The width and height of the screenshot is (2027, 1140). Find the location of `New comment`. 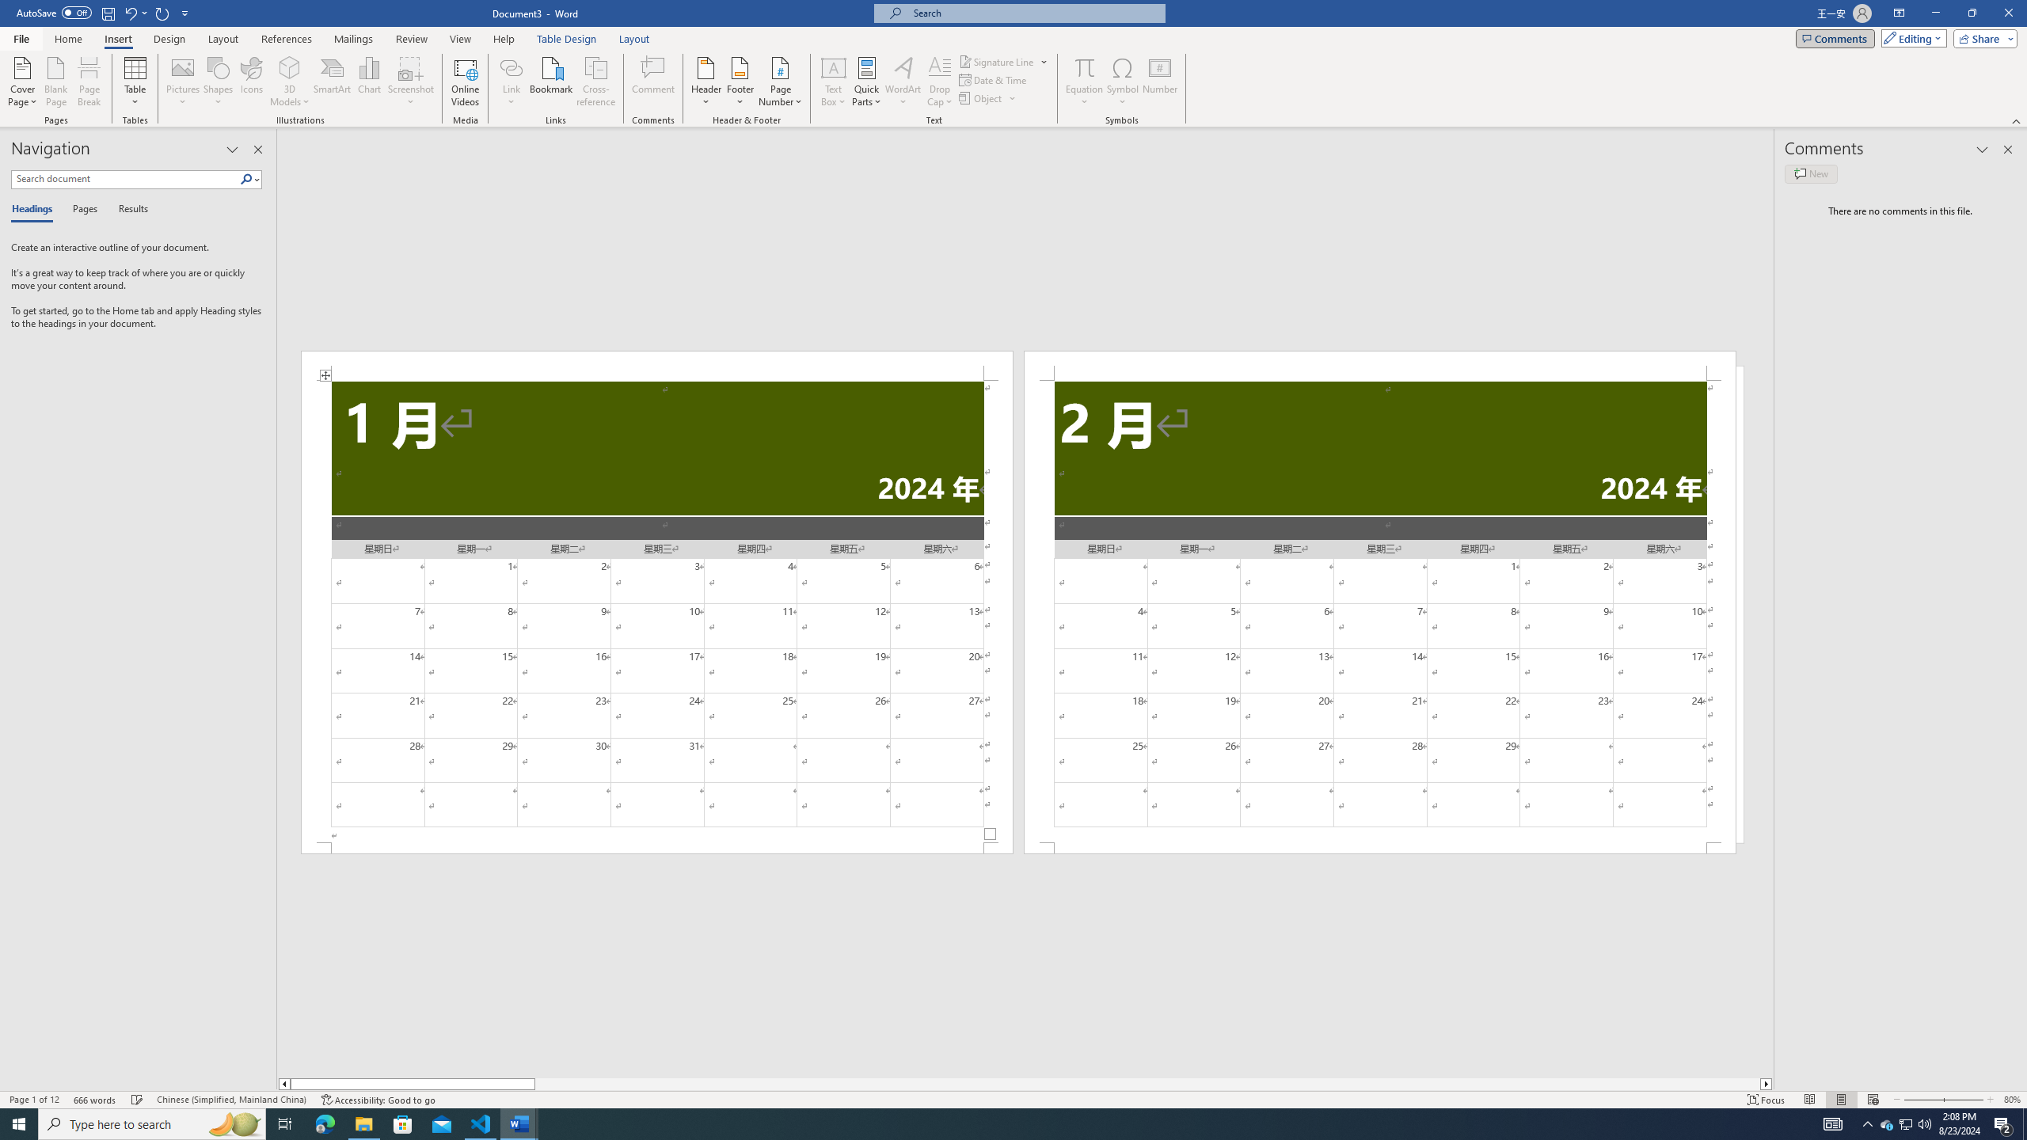

New comment is located at coordinates (1810, 173).